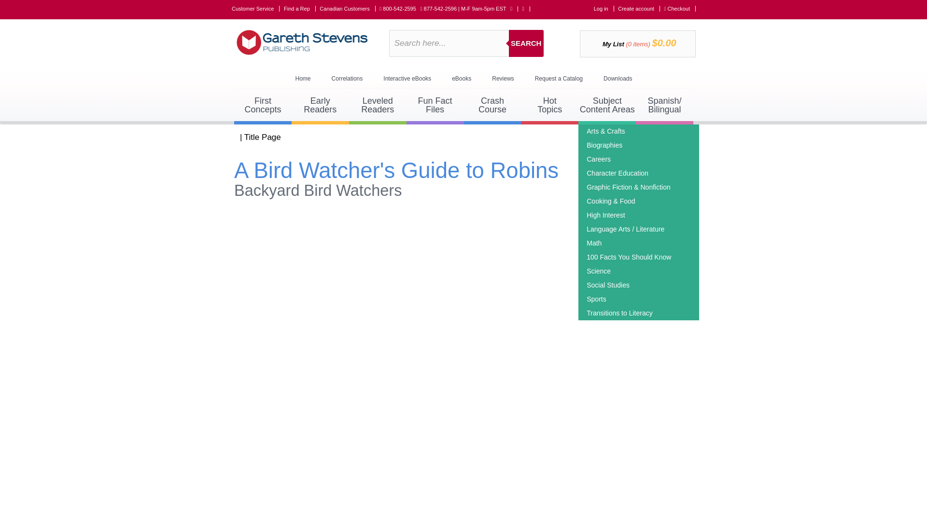 The image size is (927, 521). Describe the element at coordinates (526, 43) in the screenshot. I see `Canadian Customers` at that location.